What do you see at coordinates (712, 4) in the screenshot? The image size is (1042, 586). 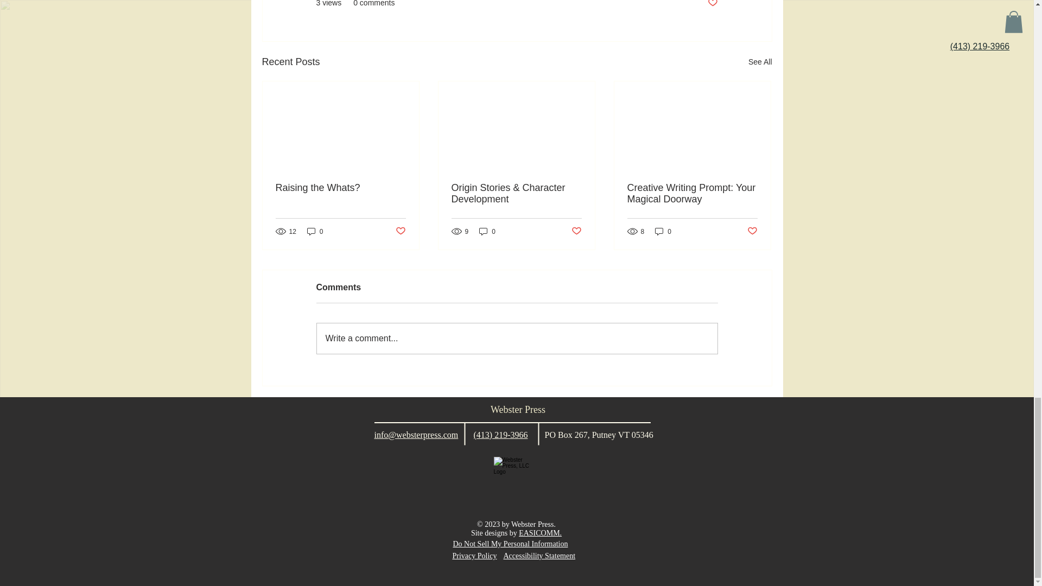 I see `Post not marked as liked` at bounding box center [712, 4].